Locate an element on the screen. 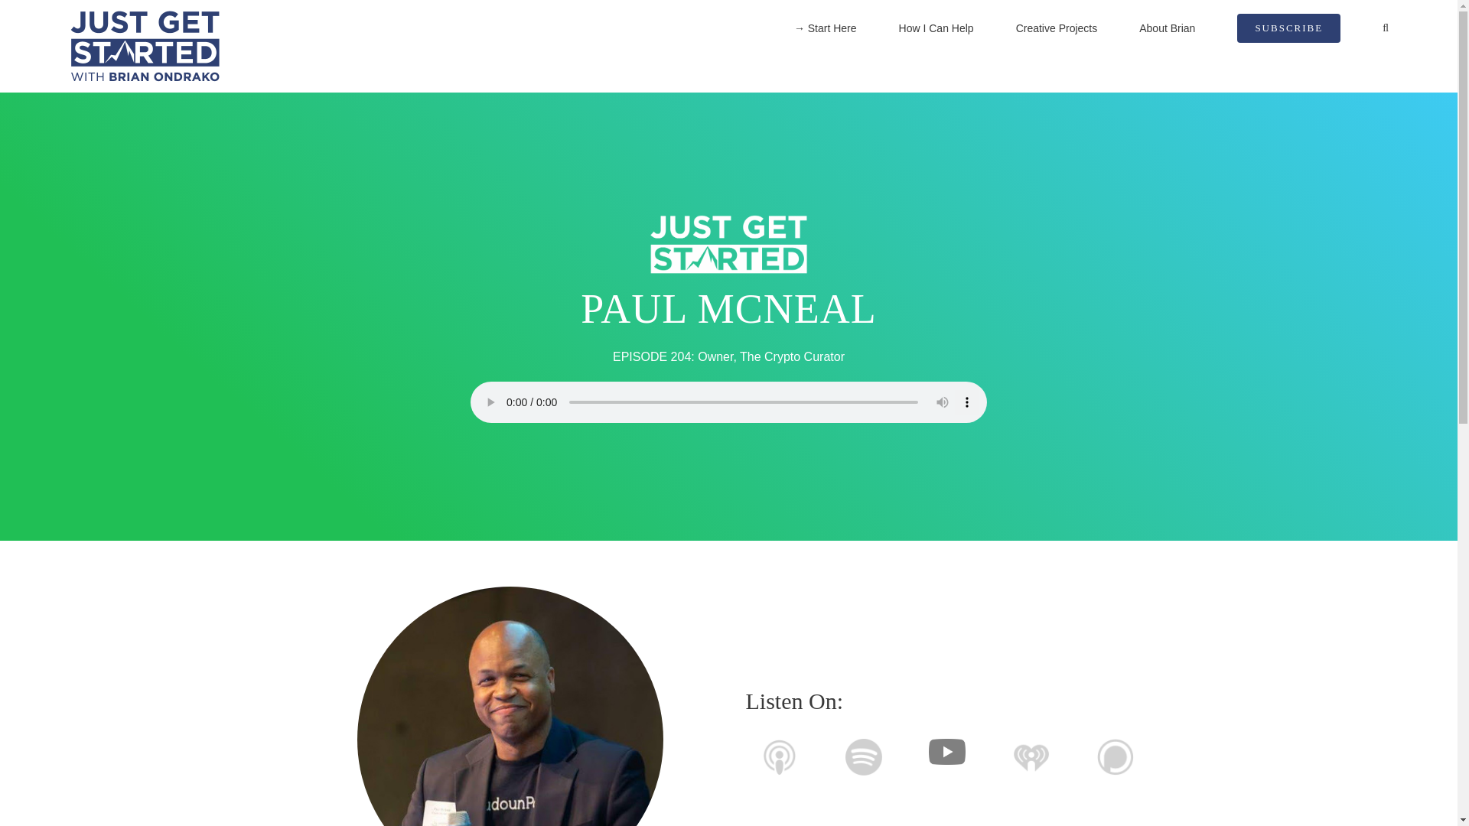  How I Can Help is located at coordinates (936, 28).